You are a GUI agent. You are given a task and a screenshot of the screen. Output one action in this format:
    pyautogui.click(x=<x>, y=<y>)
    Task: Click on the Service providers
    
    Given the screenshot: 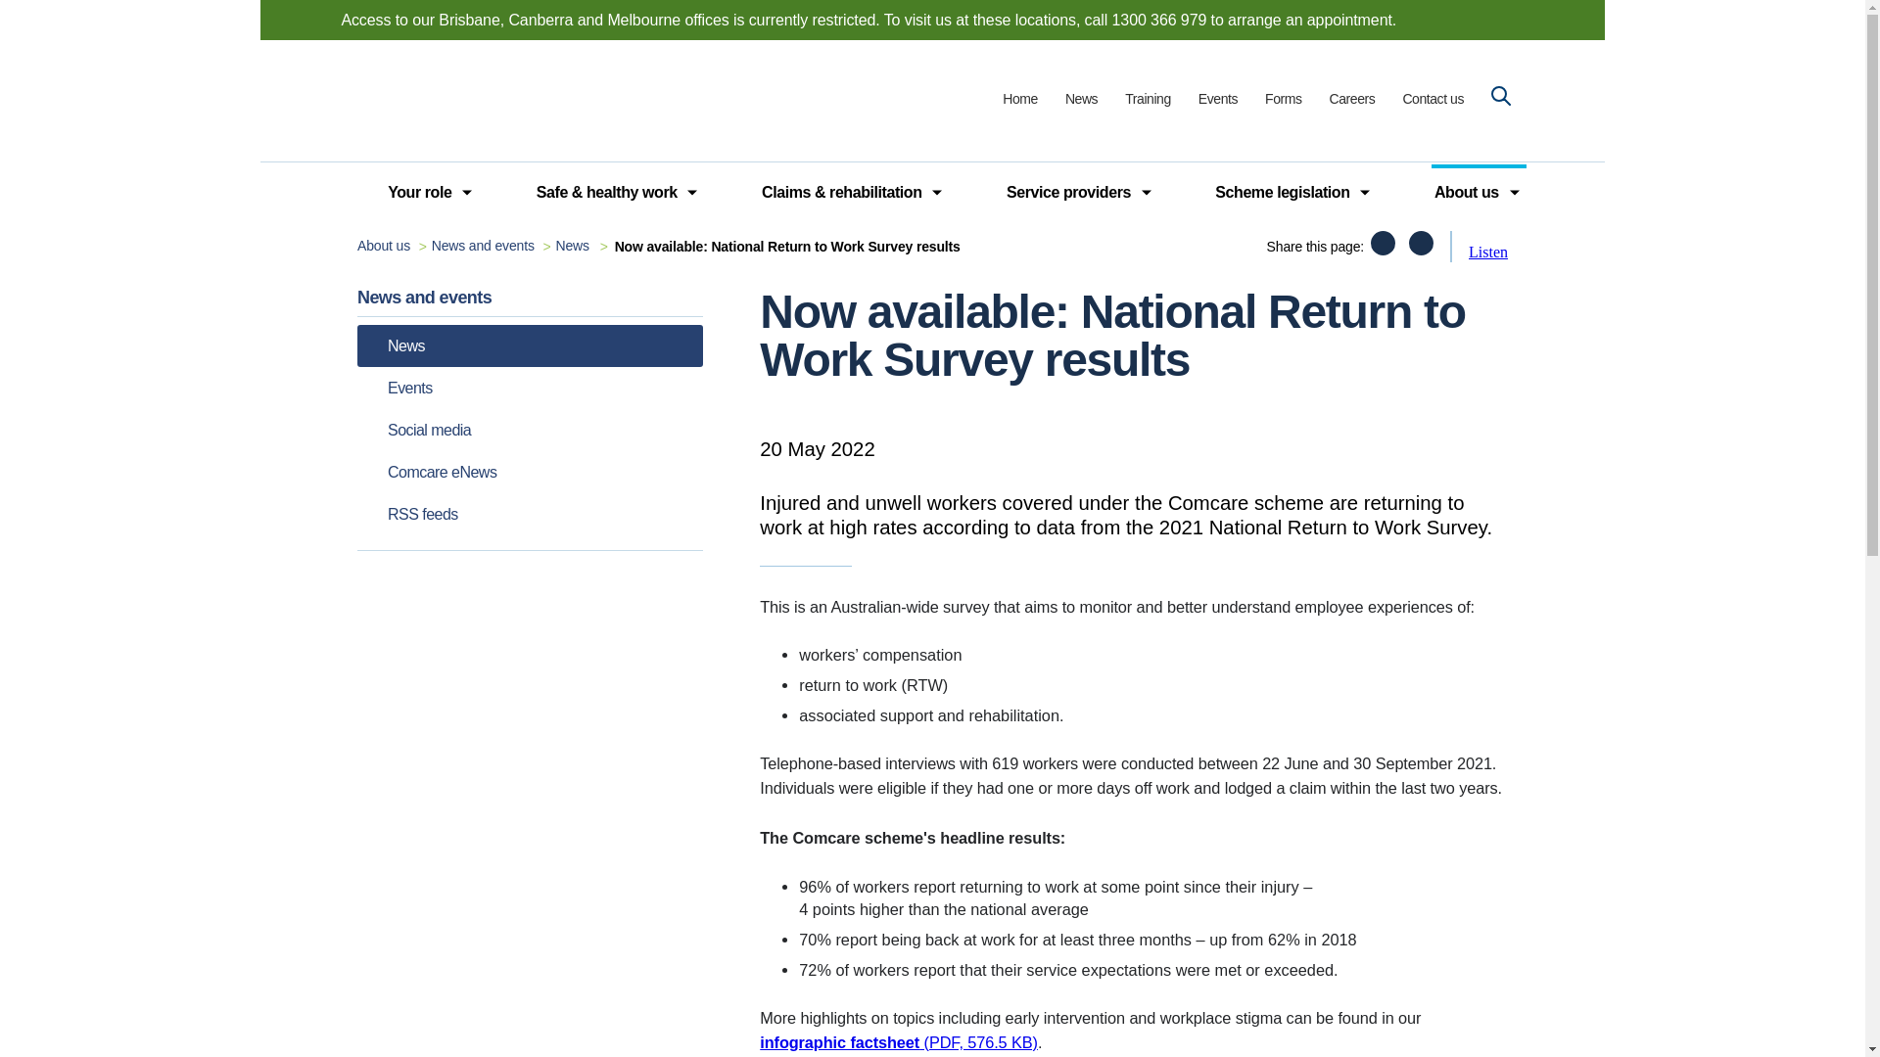 What is the action you would take?
    pyautogui.click(x=1068, y=192)
    